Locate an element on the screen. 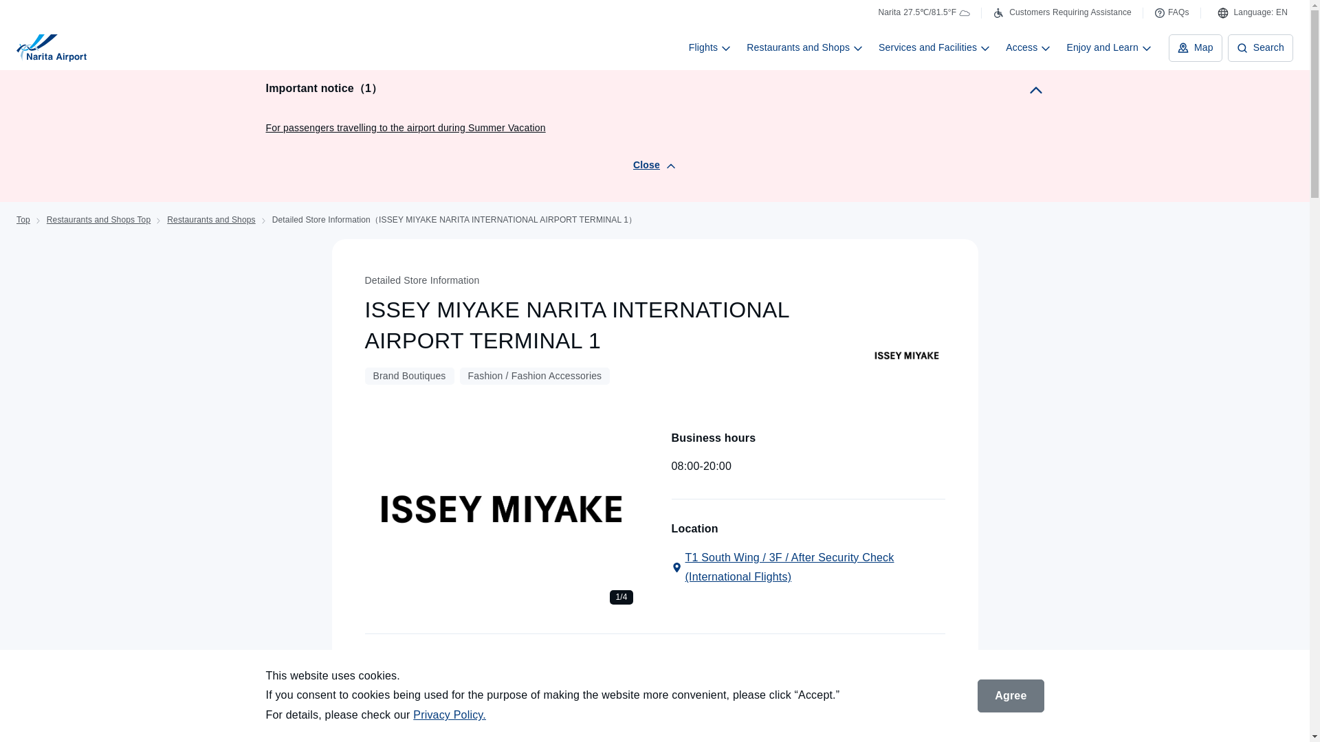  Close is located at coordinates (654, 165).